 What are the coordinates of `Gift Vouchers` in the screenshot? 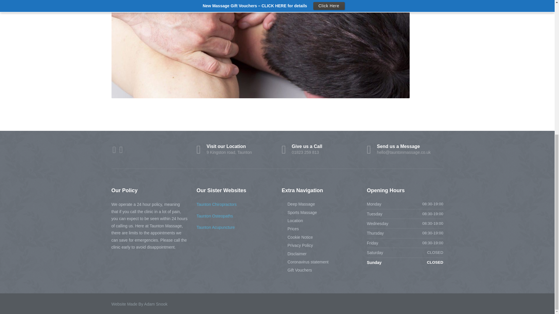 It's located at (297, 237).